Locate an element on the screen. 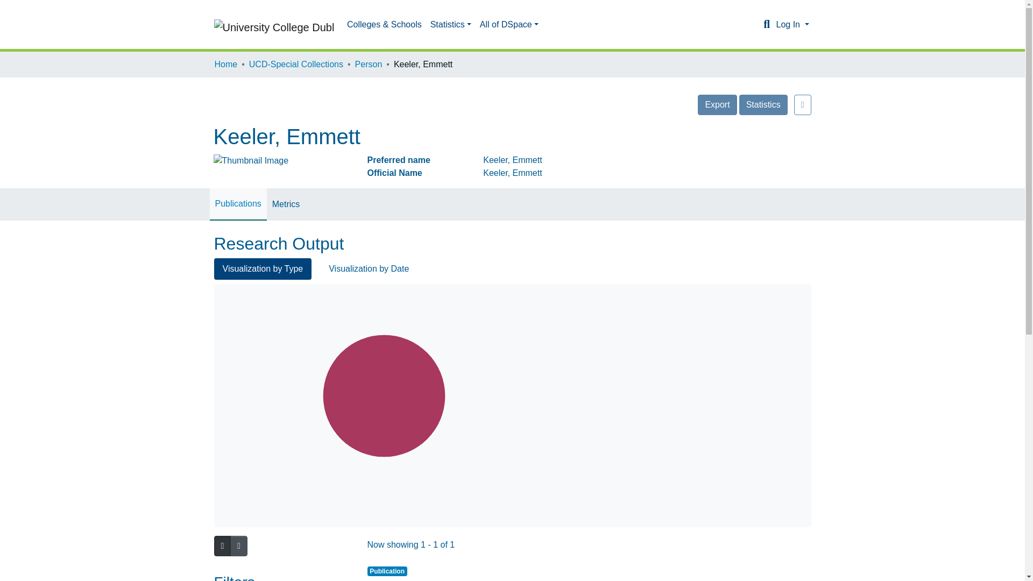  Log In is located at coordinates (792, 24).